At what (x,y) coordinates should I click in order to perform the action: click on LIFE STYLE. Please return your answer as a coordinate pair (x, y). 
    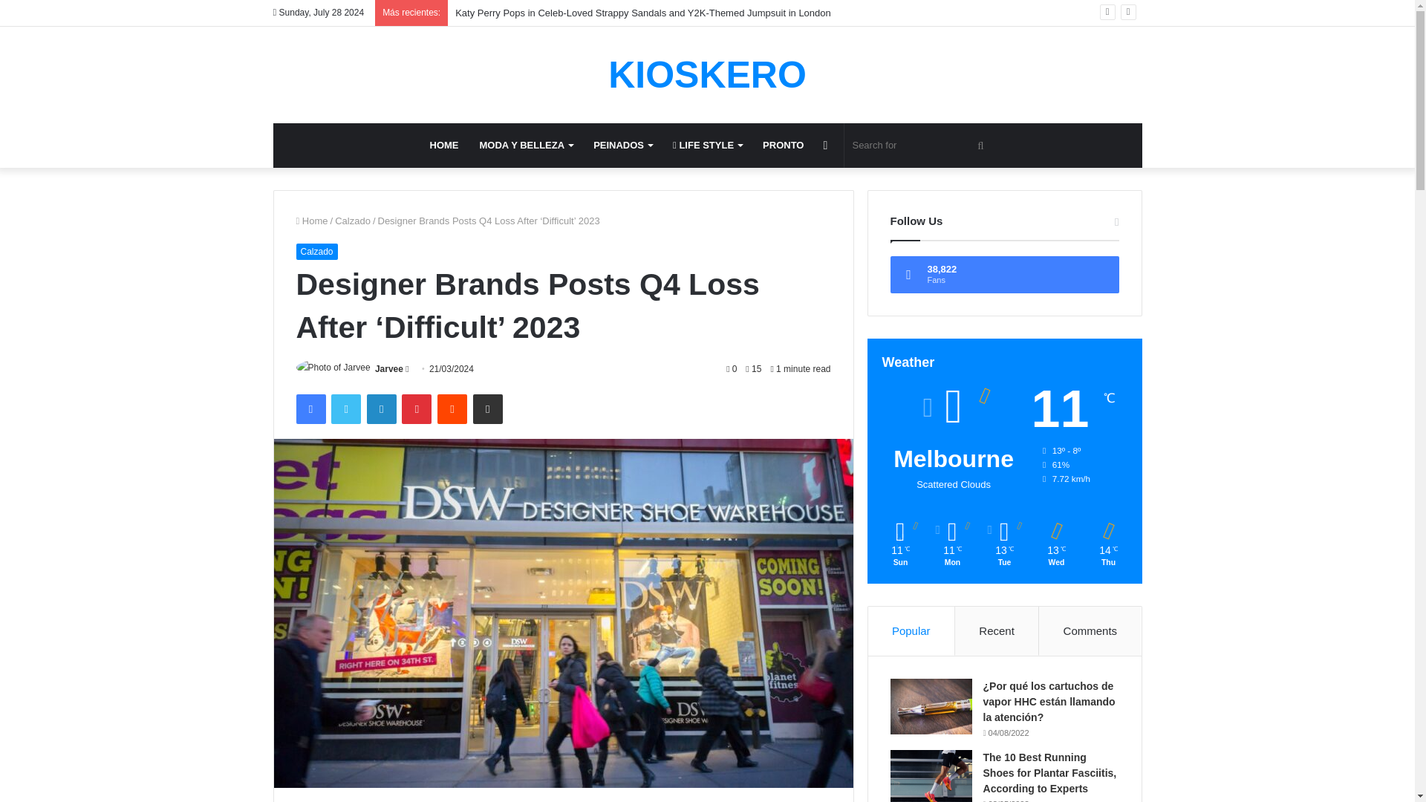
    Looking at the image, I should click on (707, 146).